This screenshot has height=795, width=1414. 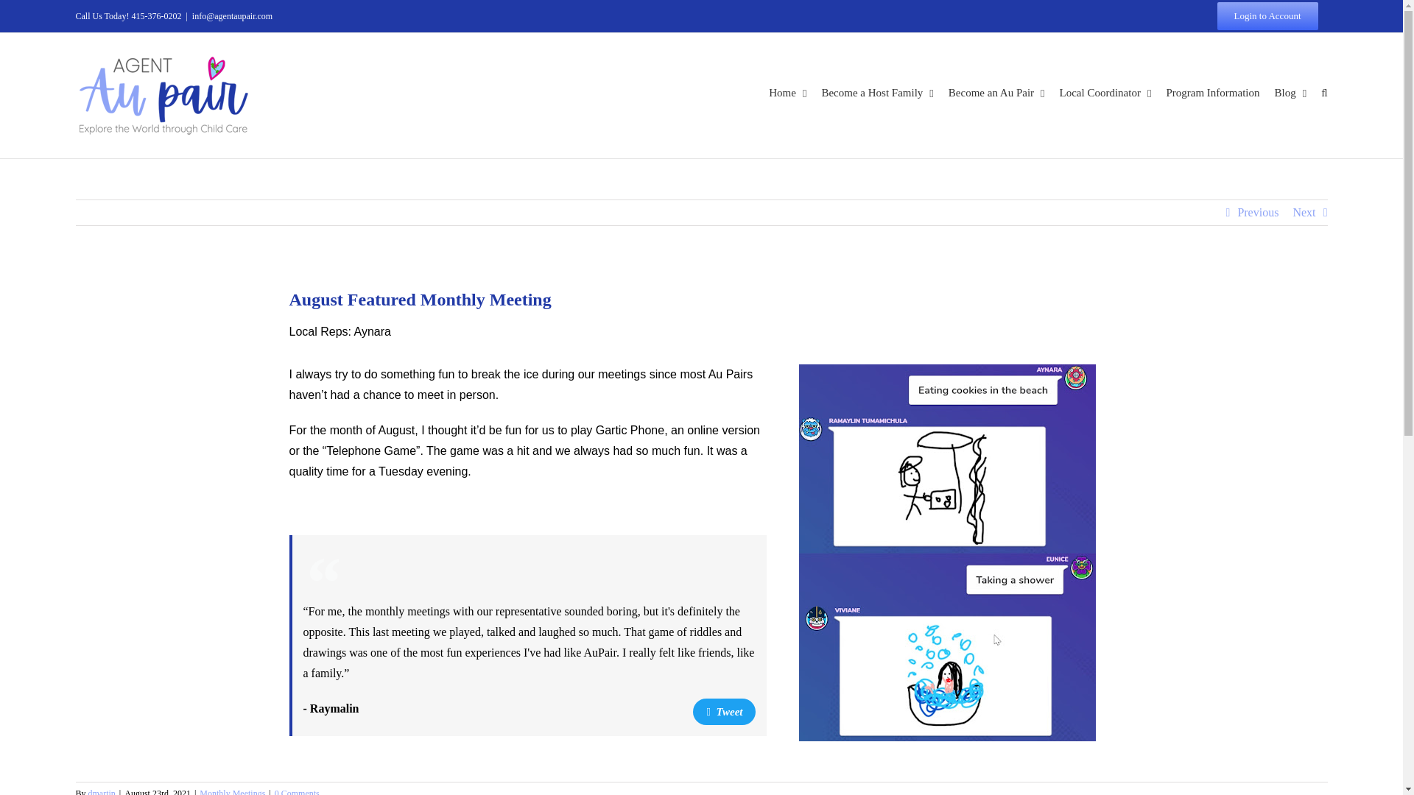 I want to click on Login to Account, so click(x=1267, y=16).